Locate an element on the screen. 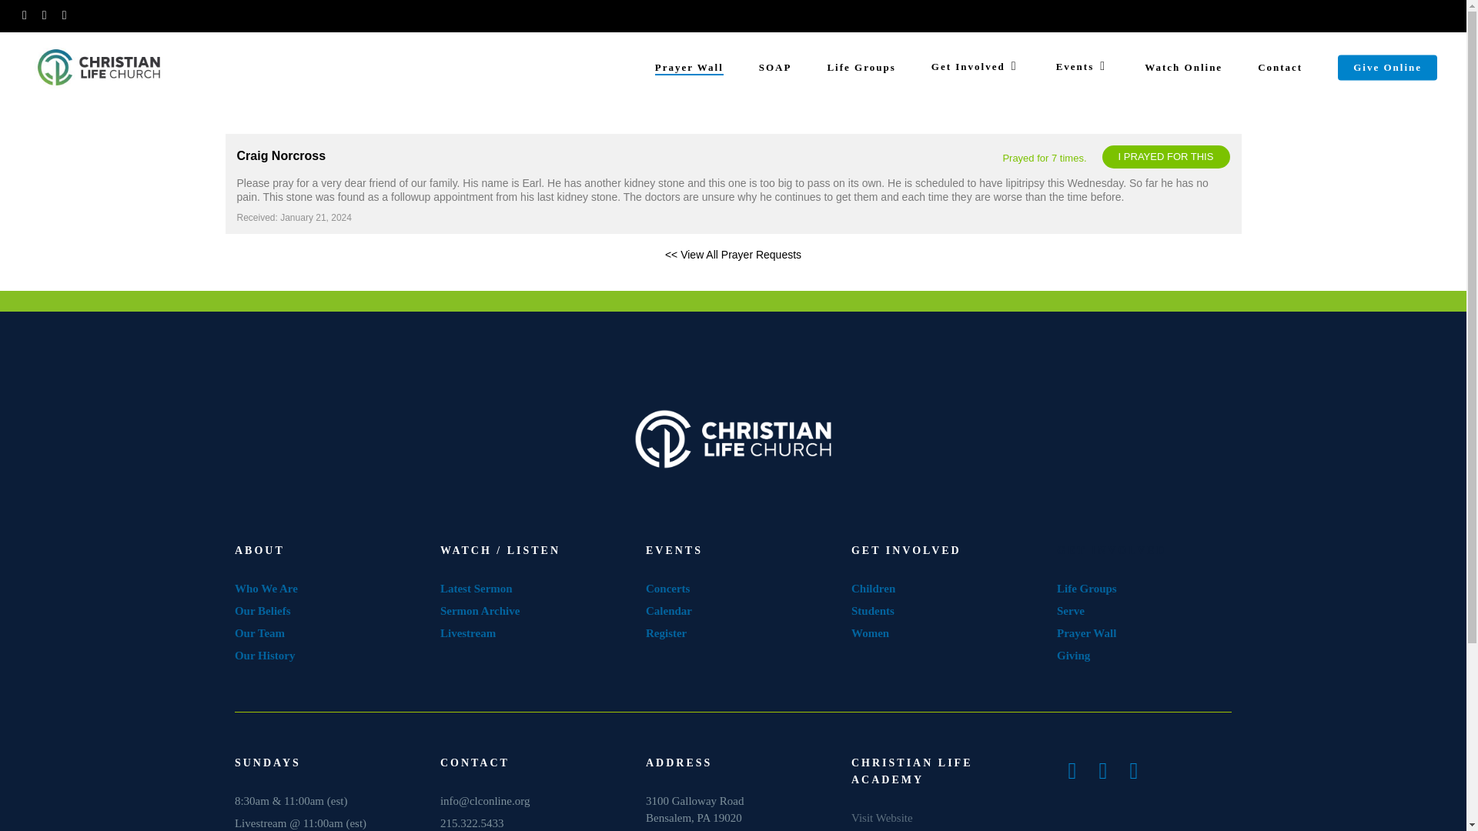 The image size is (1478, 831). Sermon Archive is located at coordinates (480, 611).